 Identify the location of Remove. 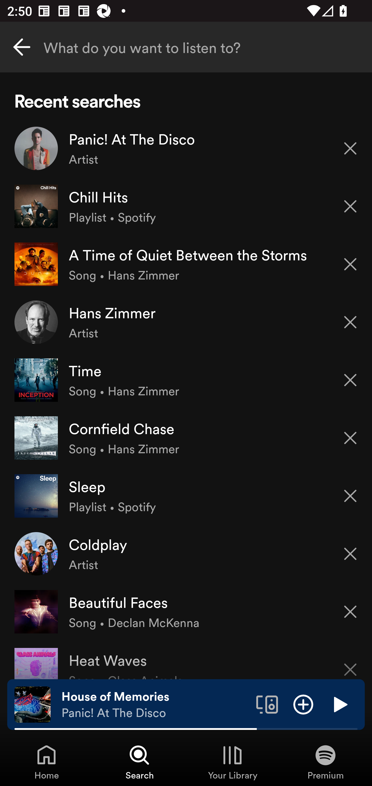
(350, 663).